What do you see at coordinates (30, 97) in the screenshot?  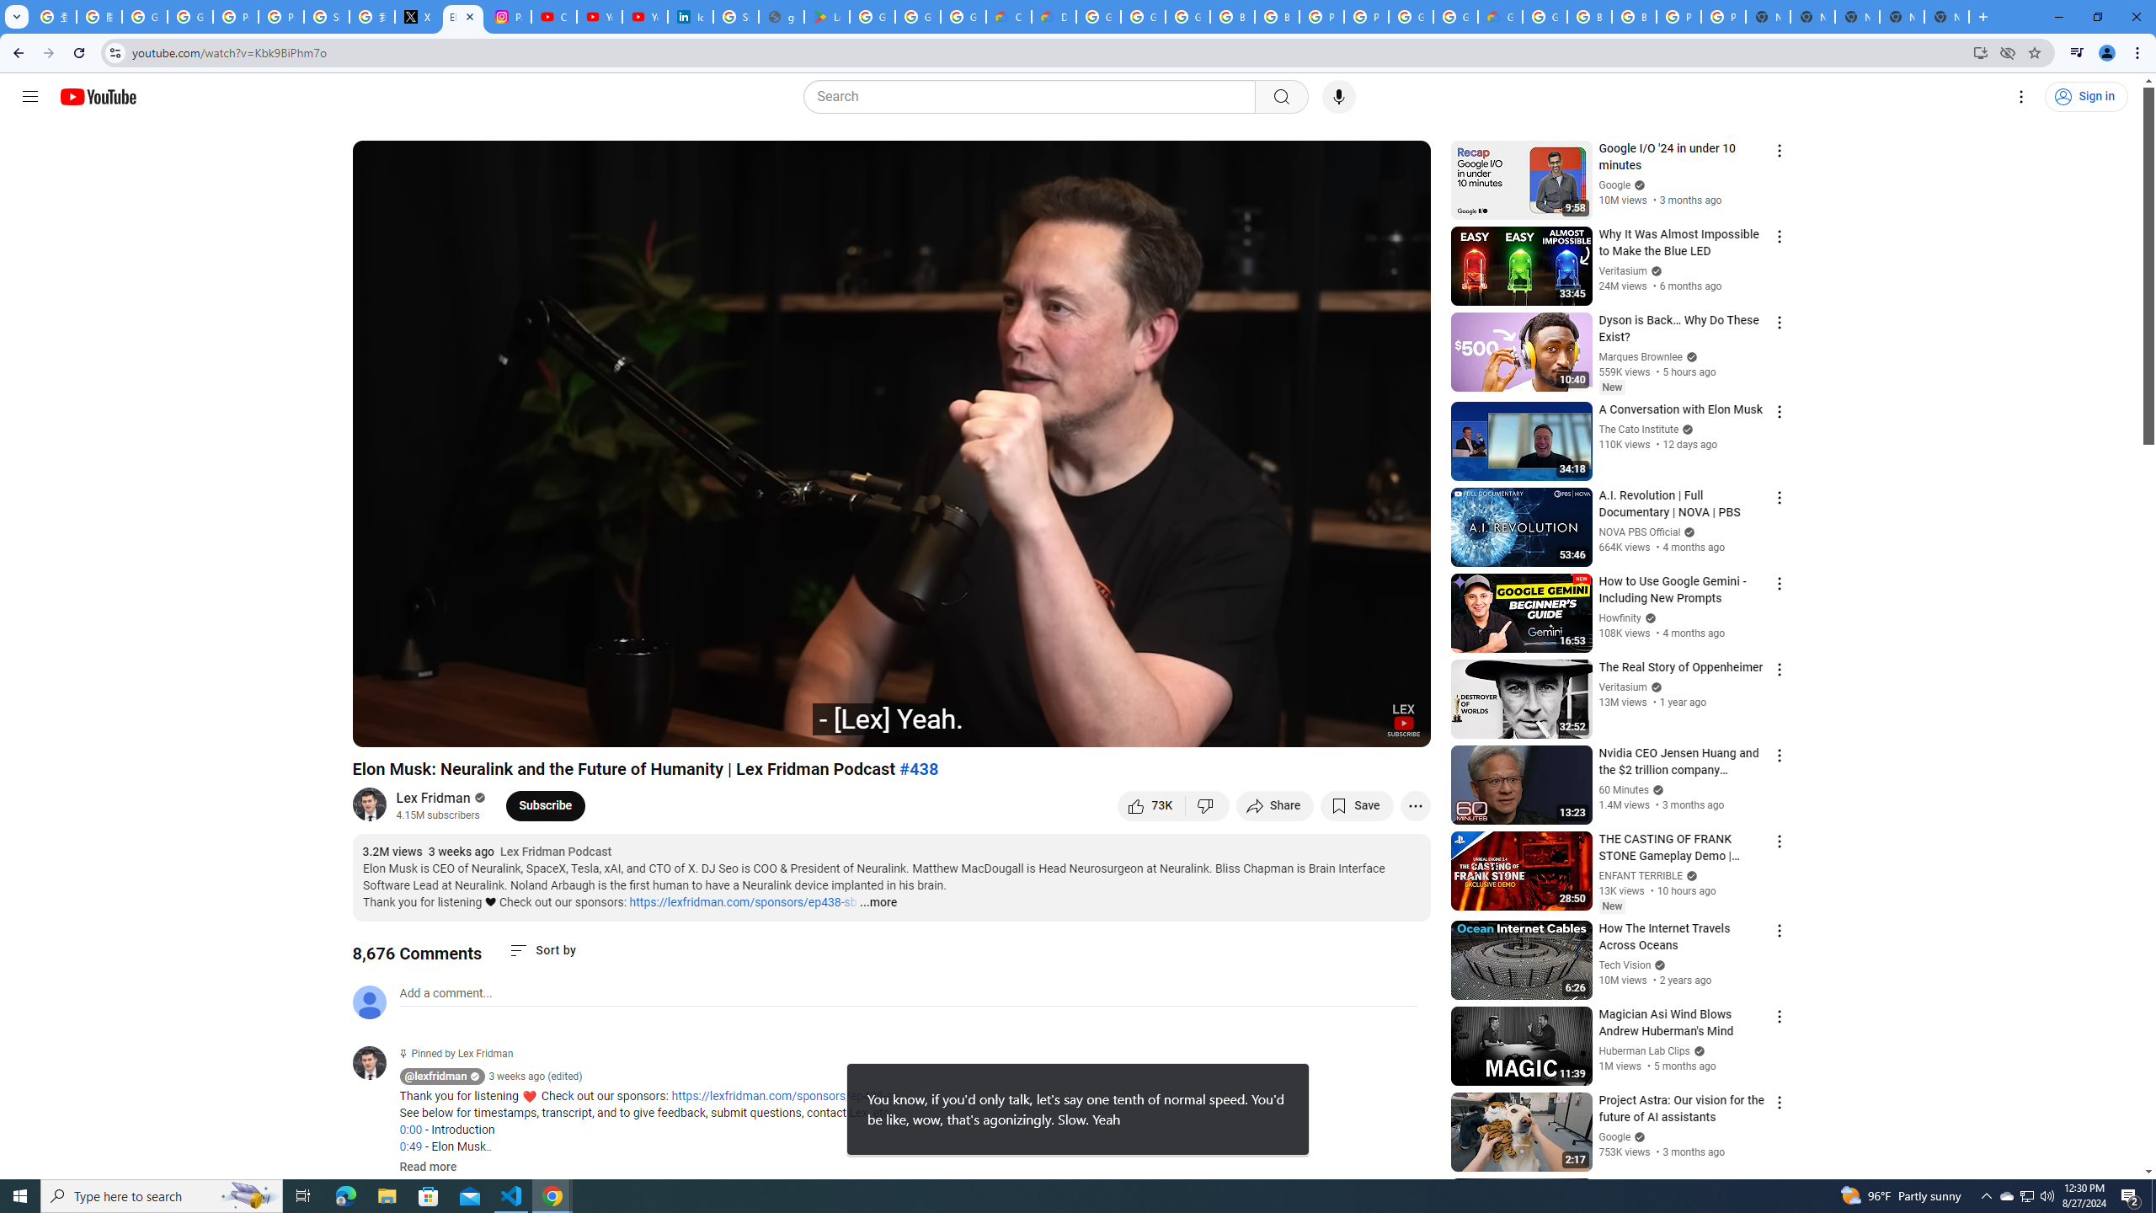 I see `Guide` at bounding box center [30, 97].